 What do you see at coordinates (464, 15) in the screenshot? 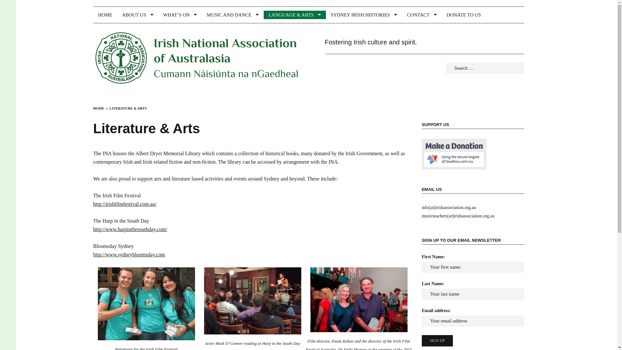
I see `DONATE TO US` at bounding box center [464, 15].